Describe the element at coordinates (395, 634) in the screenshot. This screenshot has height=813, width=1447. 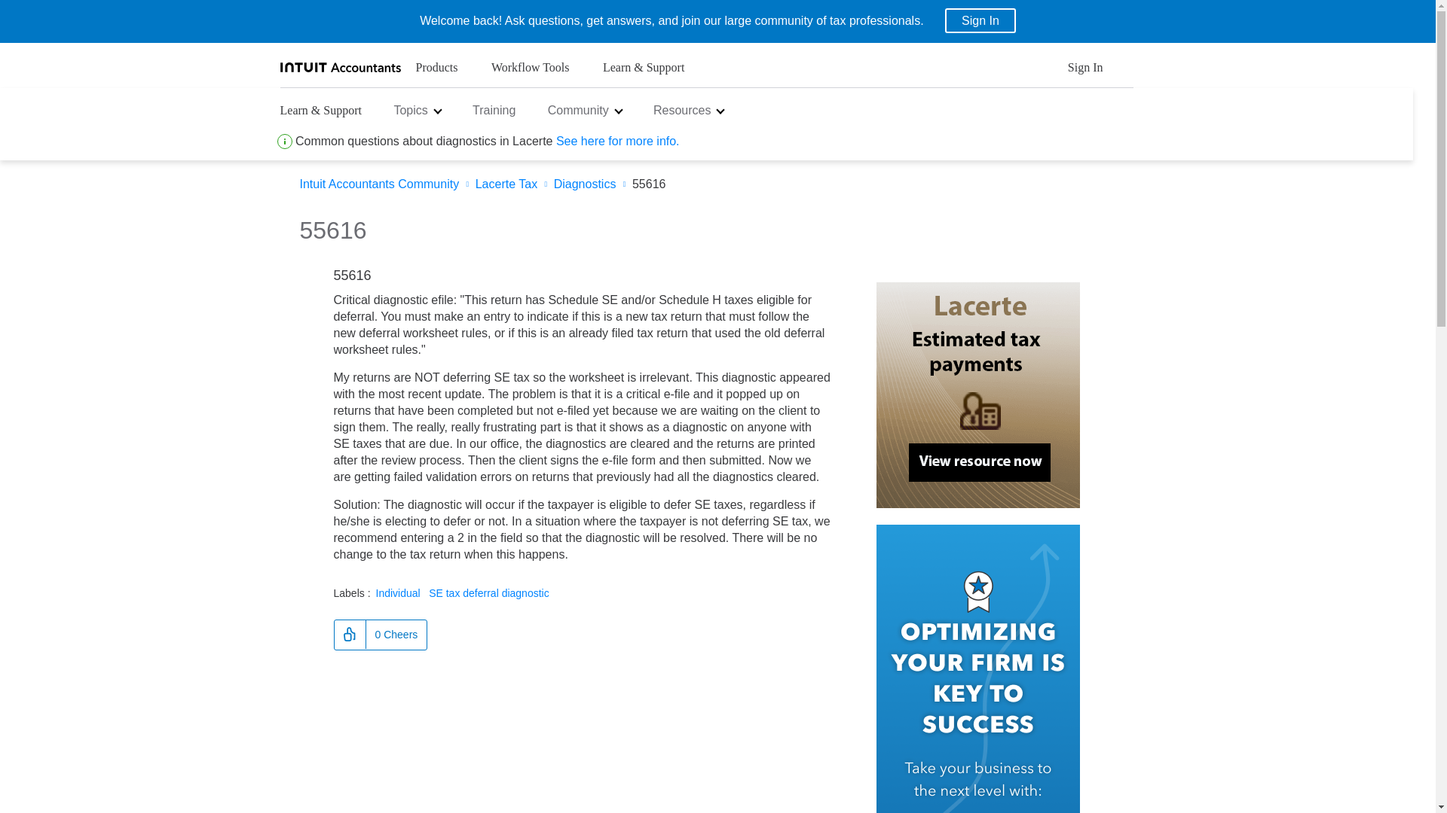
I see `The total number of cheers this post has received.` at that location.